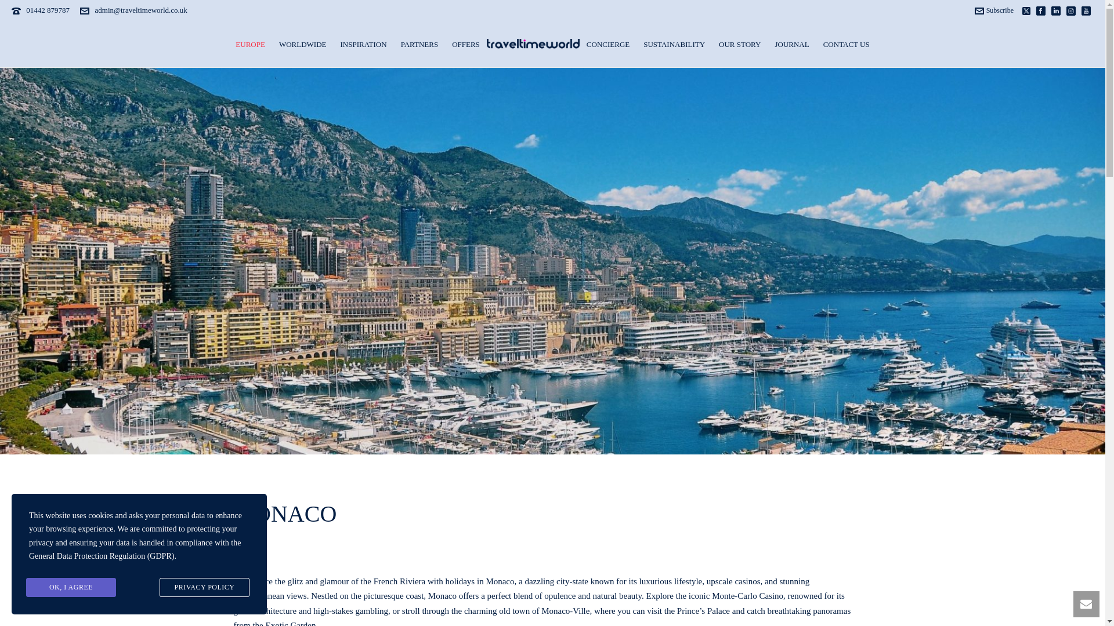  Describe the element at coordinates (847, 43) in the screenshot. I see `CONTACT US` at that location.